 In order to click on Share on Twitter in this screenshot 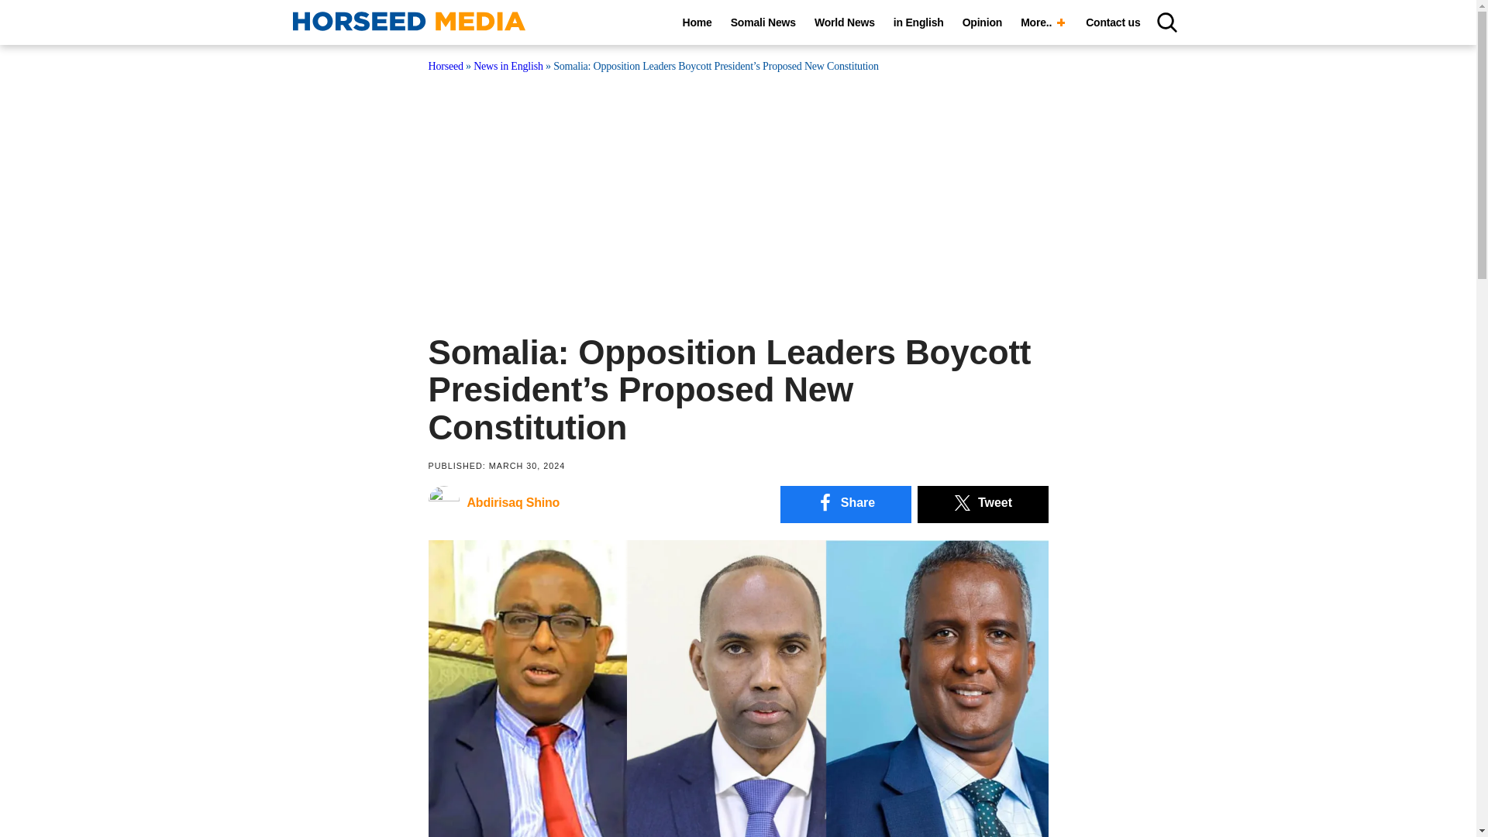, I will do `click(983, 505)`.